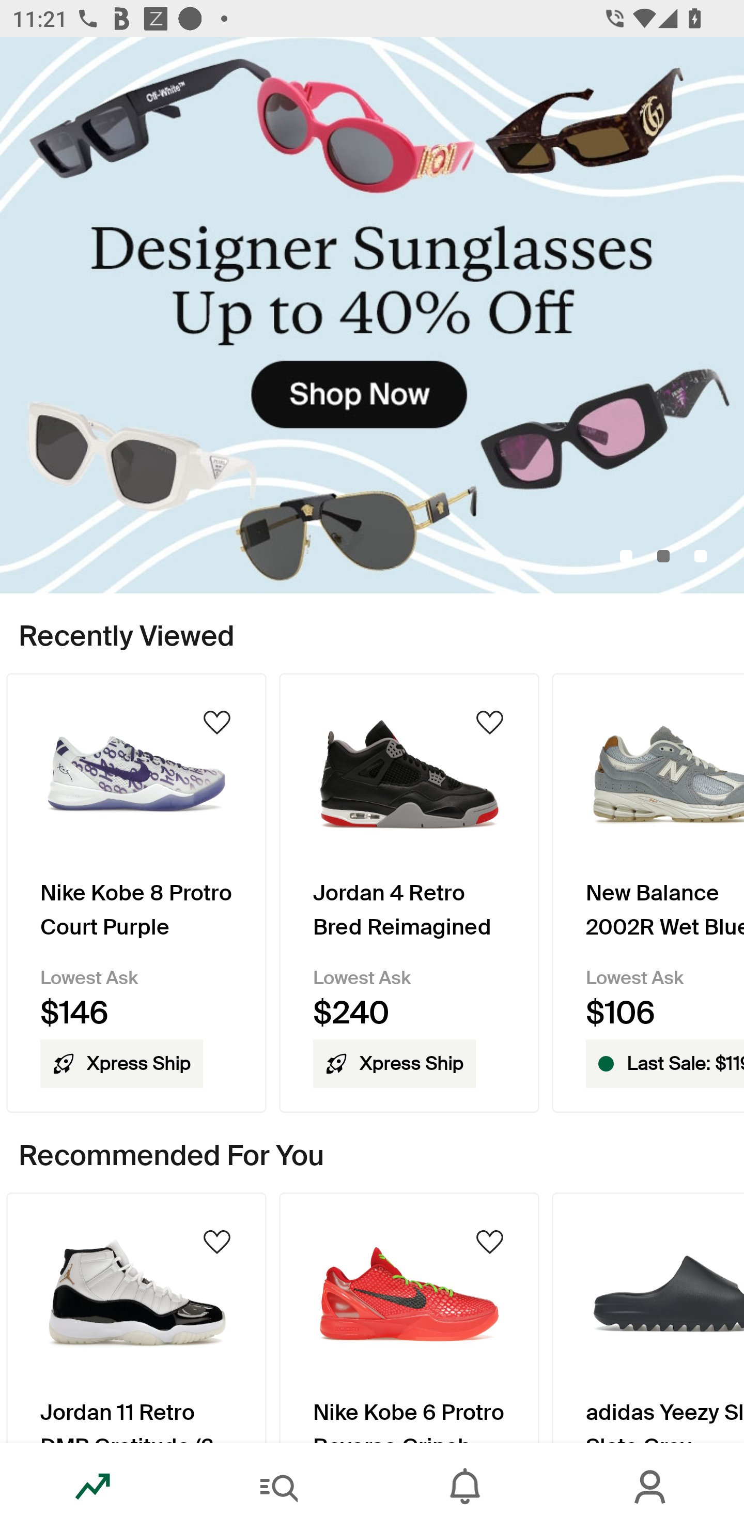 The width and height of the screenshot is (744, 1530). I want to click on Search, so click(279, 1487).